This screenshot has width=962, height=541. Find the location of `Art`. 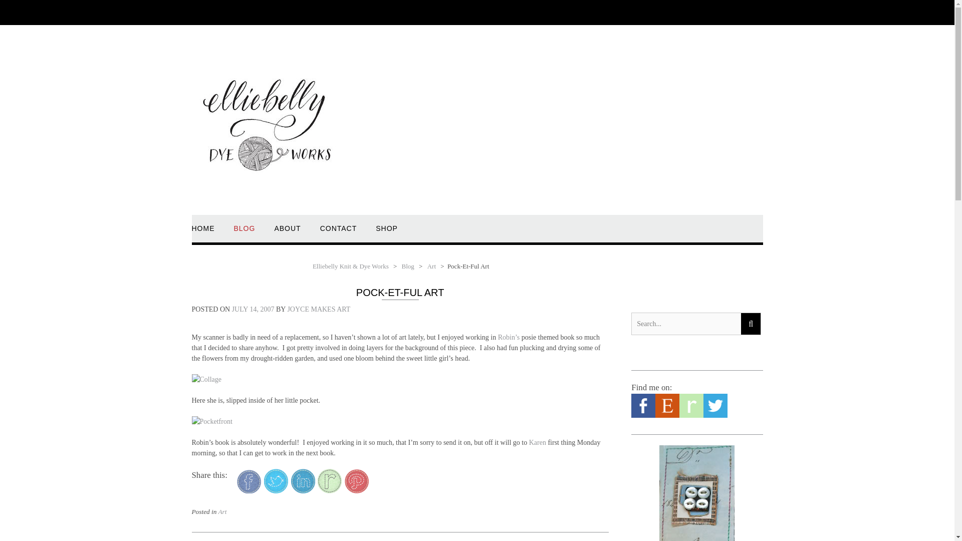

Art is located at coordinates (222, 512).